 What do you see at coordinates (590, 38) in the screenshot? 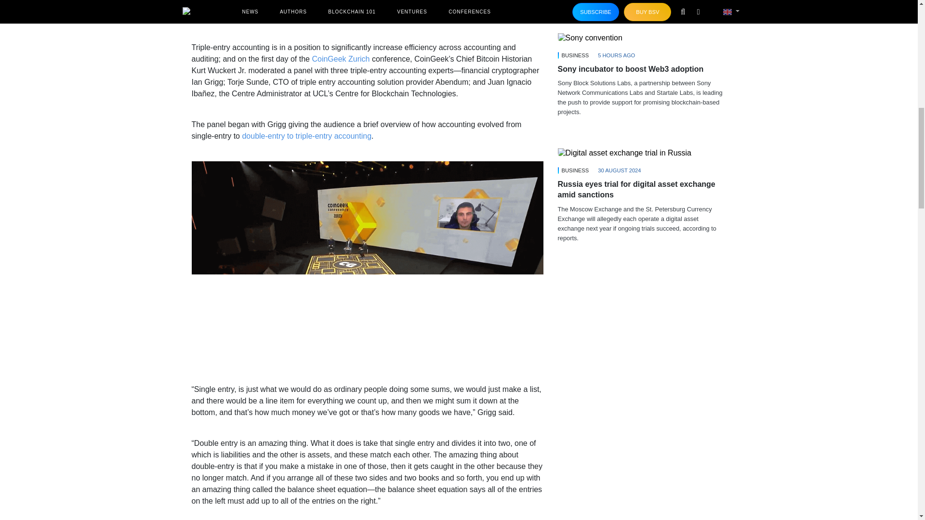
I see `Sony` at bounding box center [590, 38].